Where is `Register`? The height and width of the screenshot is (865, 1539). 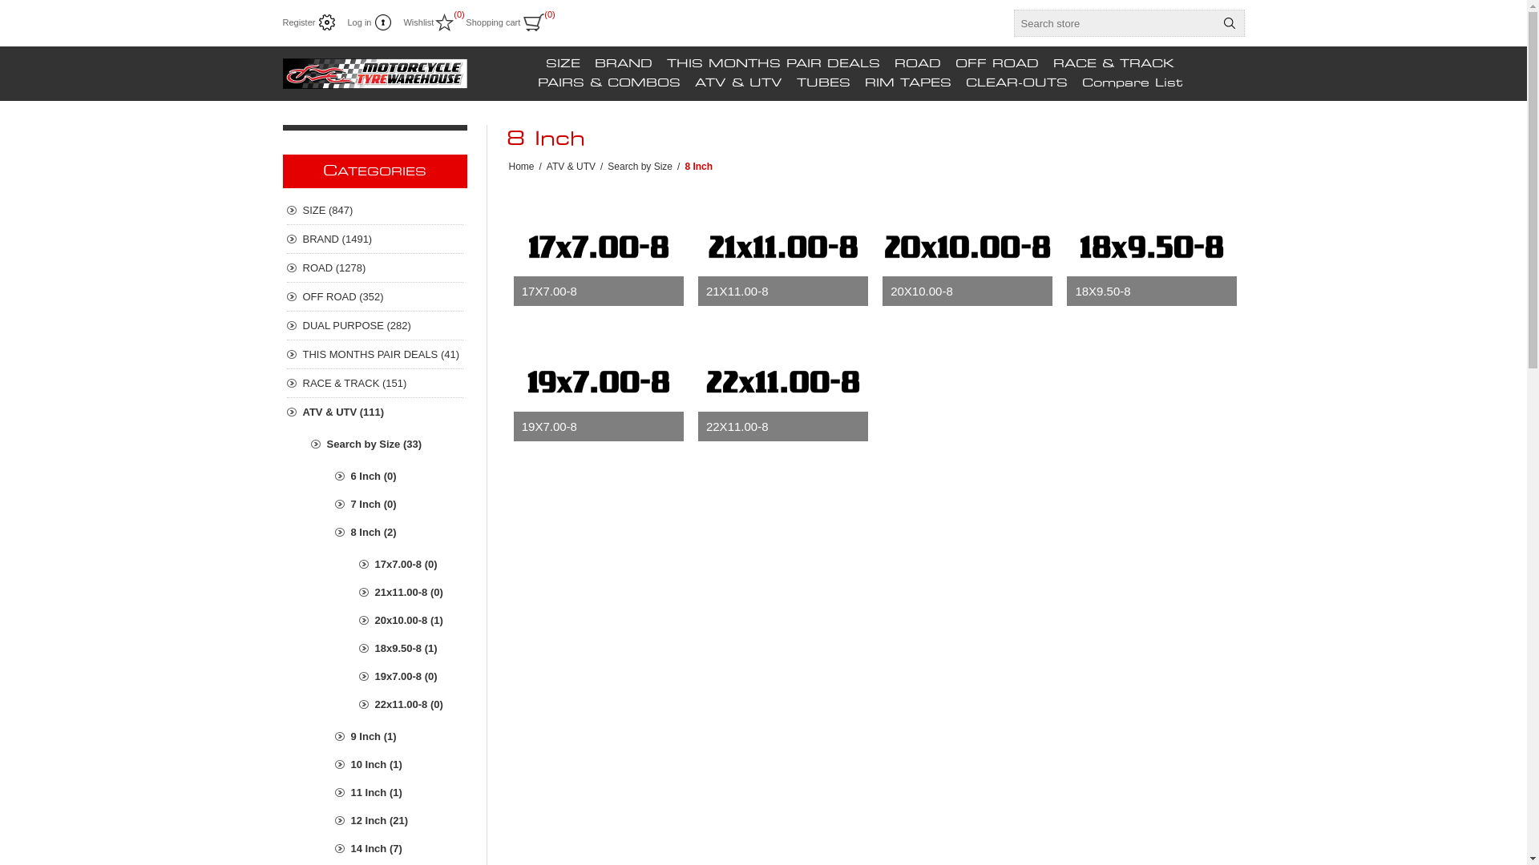
Register is located at coordinates (309, 22).